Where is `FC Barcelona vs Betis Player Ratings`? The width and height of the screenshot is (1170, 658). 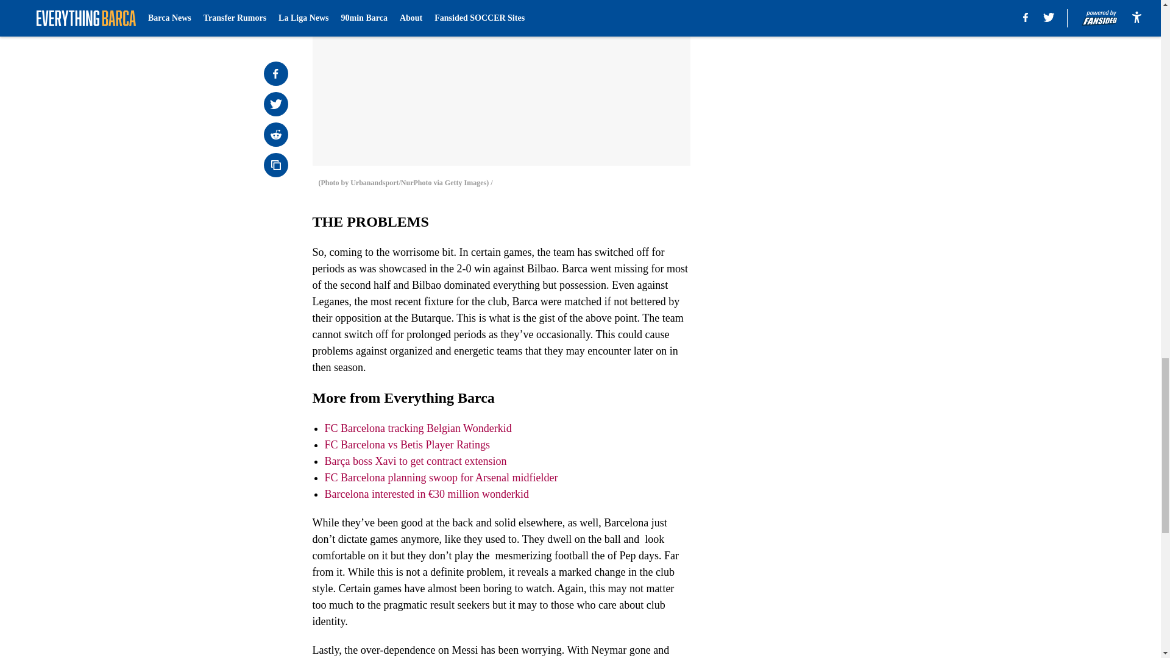 FC Barcelona vs Betis Player Ratings is located at coordinates (406, 445).